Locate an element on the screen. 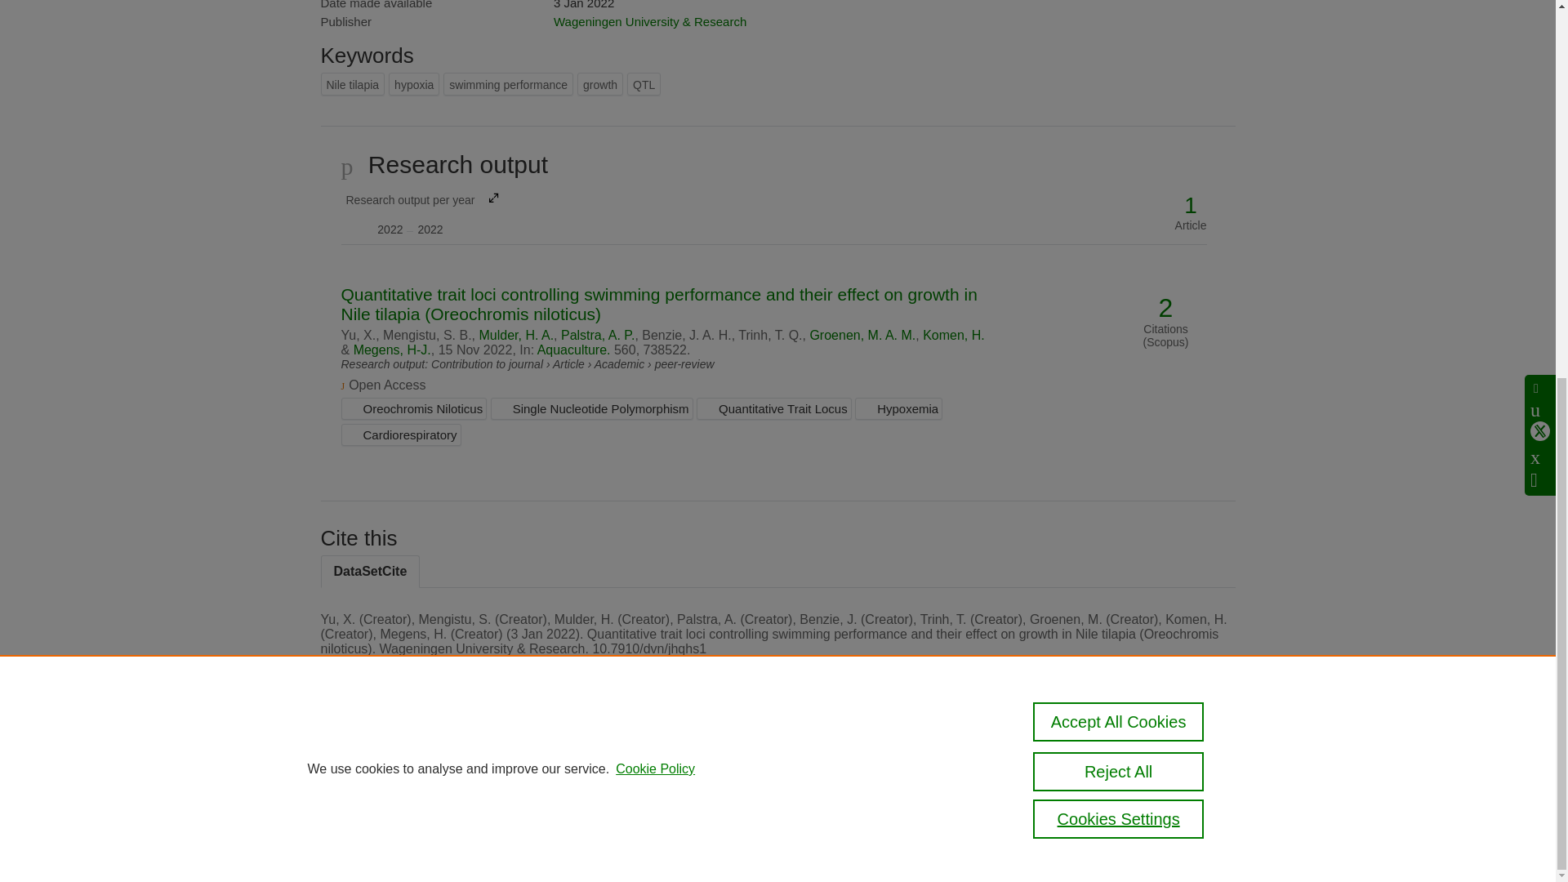 The image size is (1568, 882). Megens, H-J. is located at coordinates (392, 350).